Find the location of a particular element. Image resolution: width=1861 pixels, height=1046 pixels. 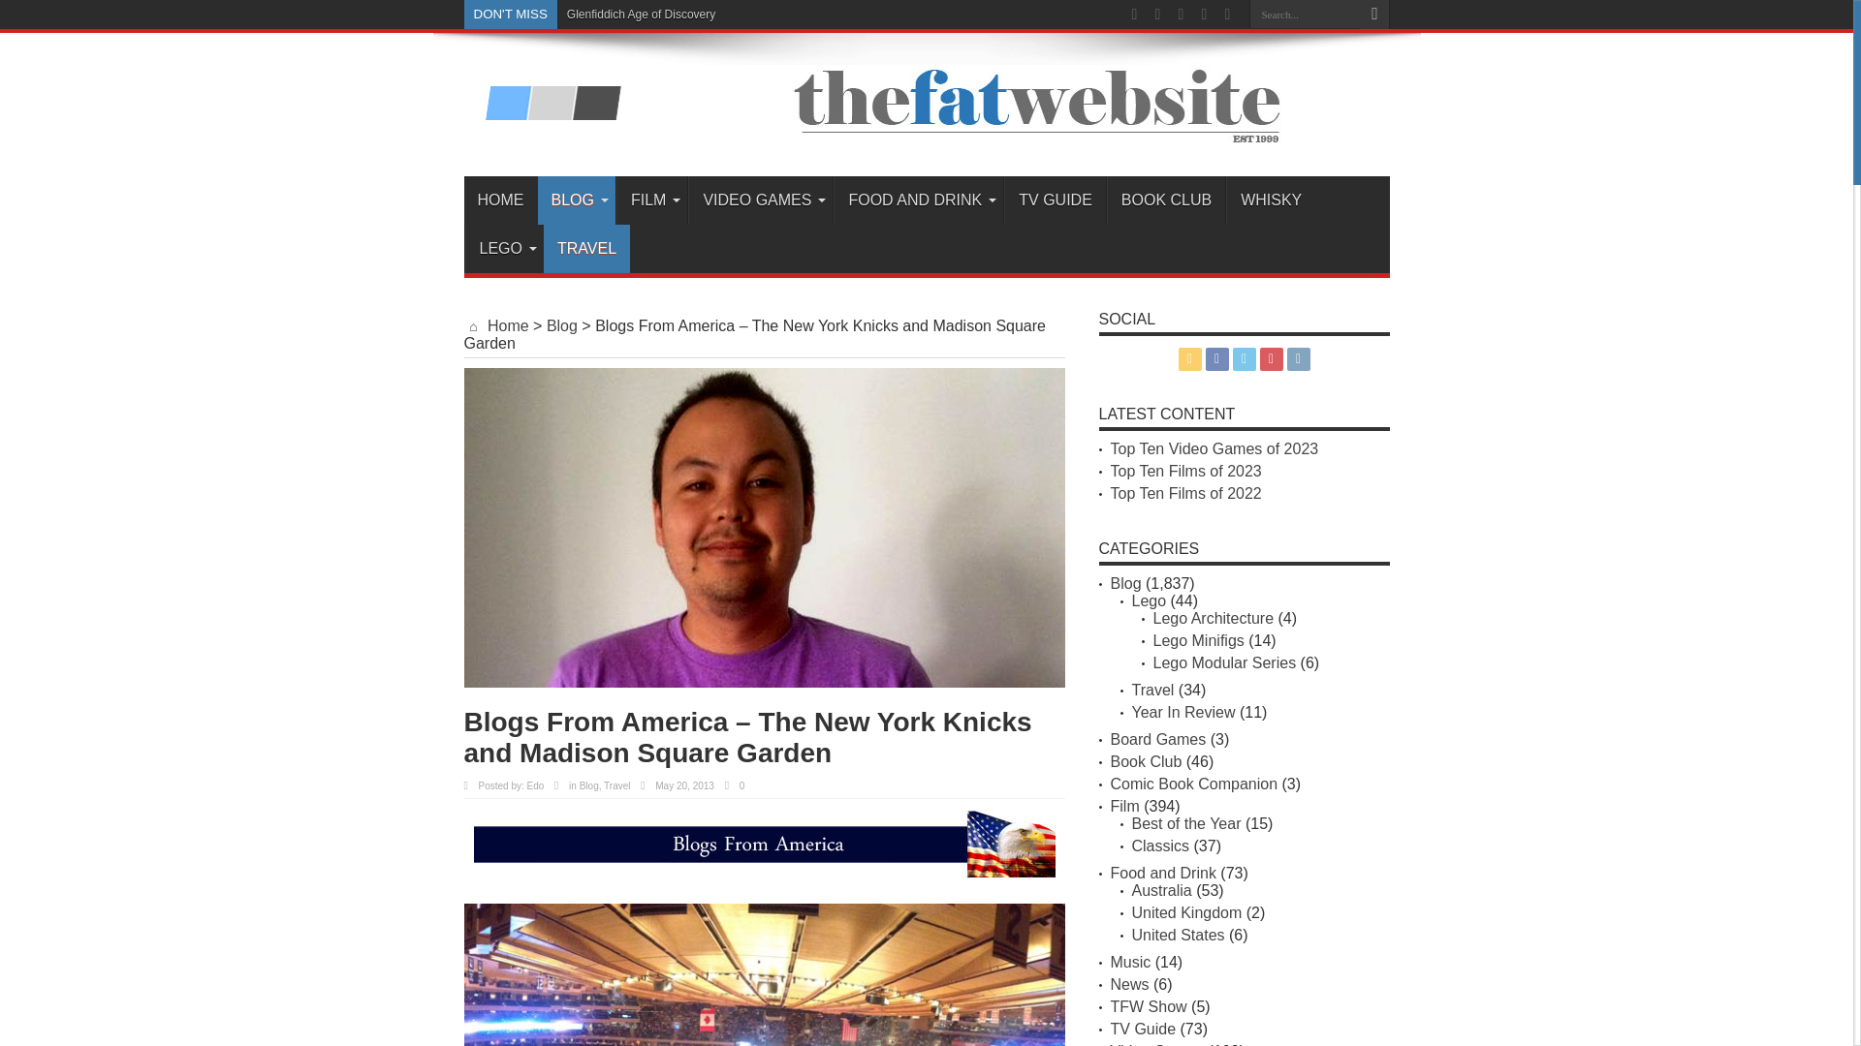

Blog is located at coordinates (562, 325).